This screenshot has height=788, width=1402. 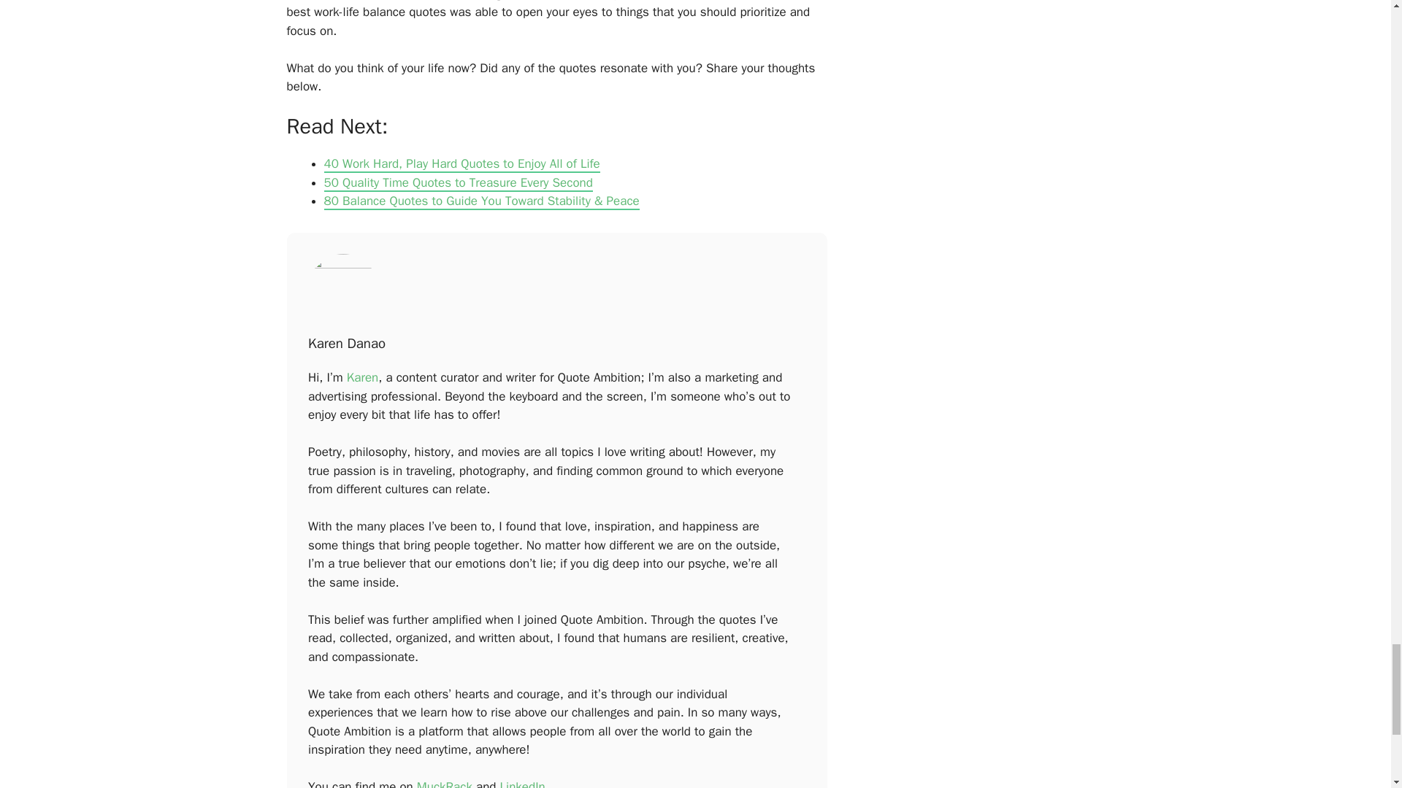 What do you see at coordinates (362, 377) in the screenshot?
I see `Karen` at bounding box center [362, 377].